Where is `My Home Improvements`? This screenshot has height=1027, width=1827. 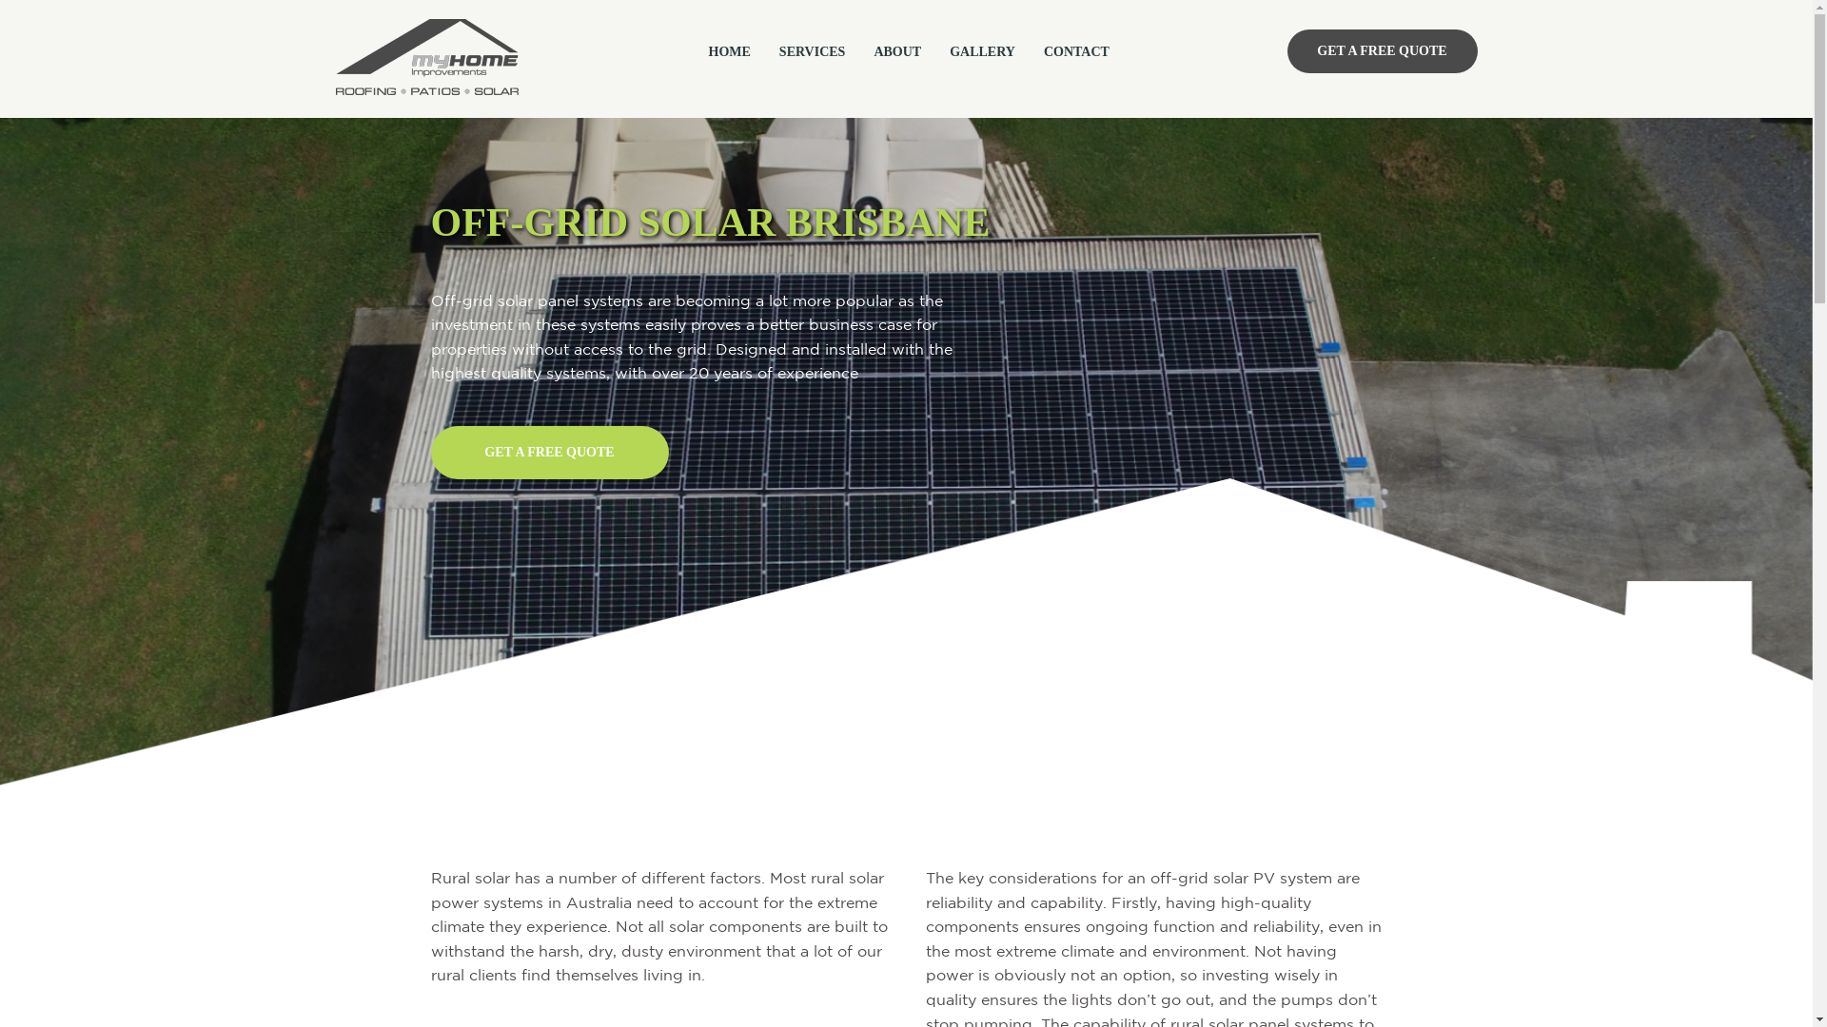
My Home Improvements is located at coordinates (426, 57).